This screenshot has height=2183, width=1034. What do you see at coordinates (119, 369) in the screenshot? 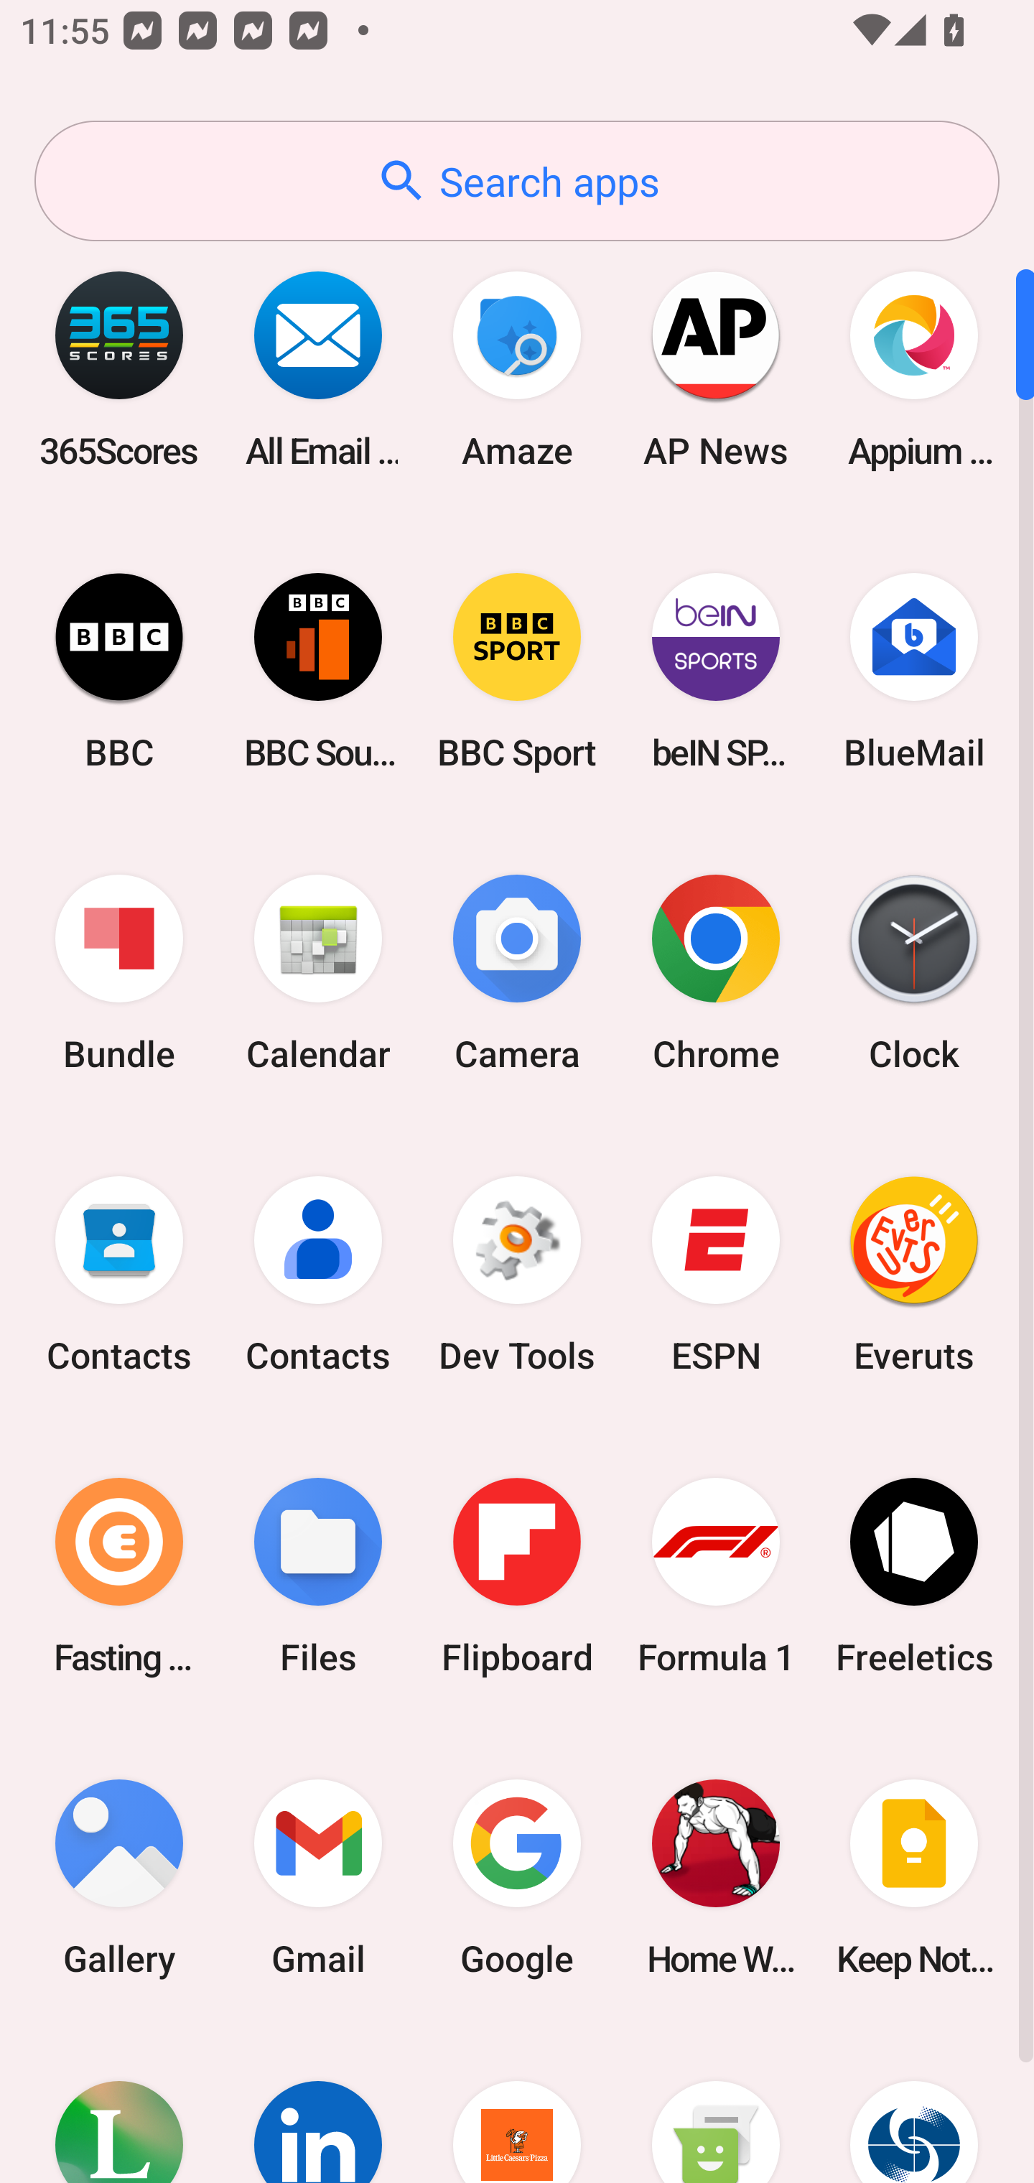
I see `365Scores` at bounding box center [119, 369].